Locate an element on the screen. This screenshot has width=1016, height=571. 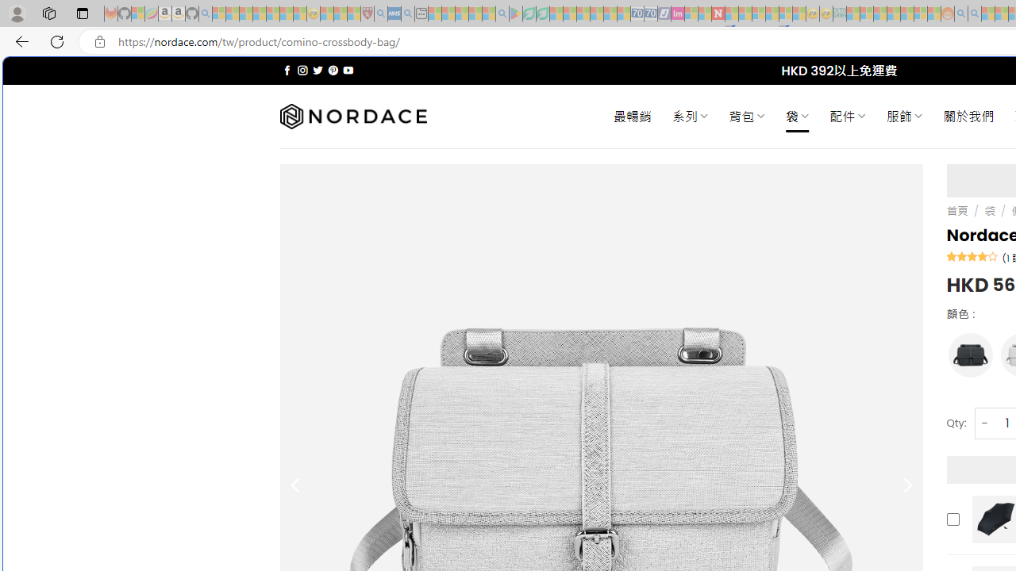
Follow on Pinterest is located at coordinates (333, 70).